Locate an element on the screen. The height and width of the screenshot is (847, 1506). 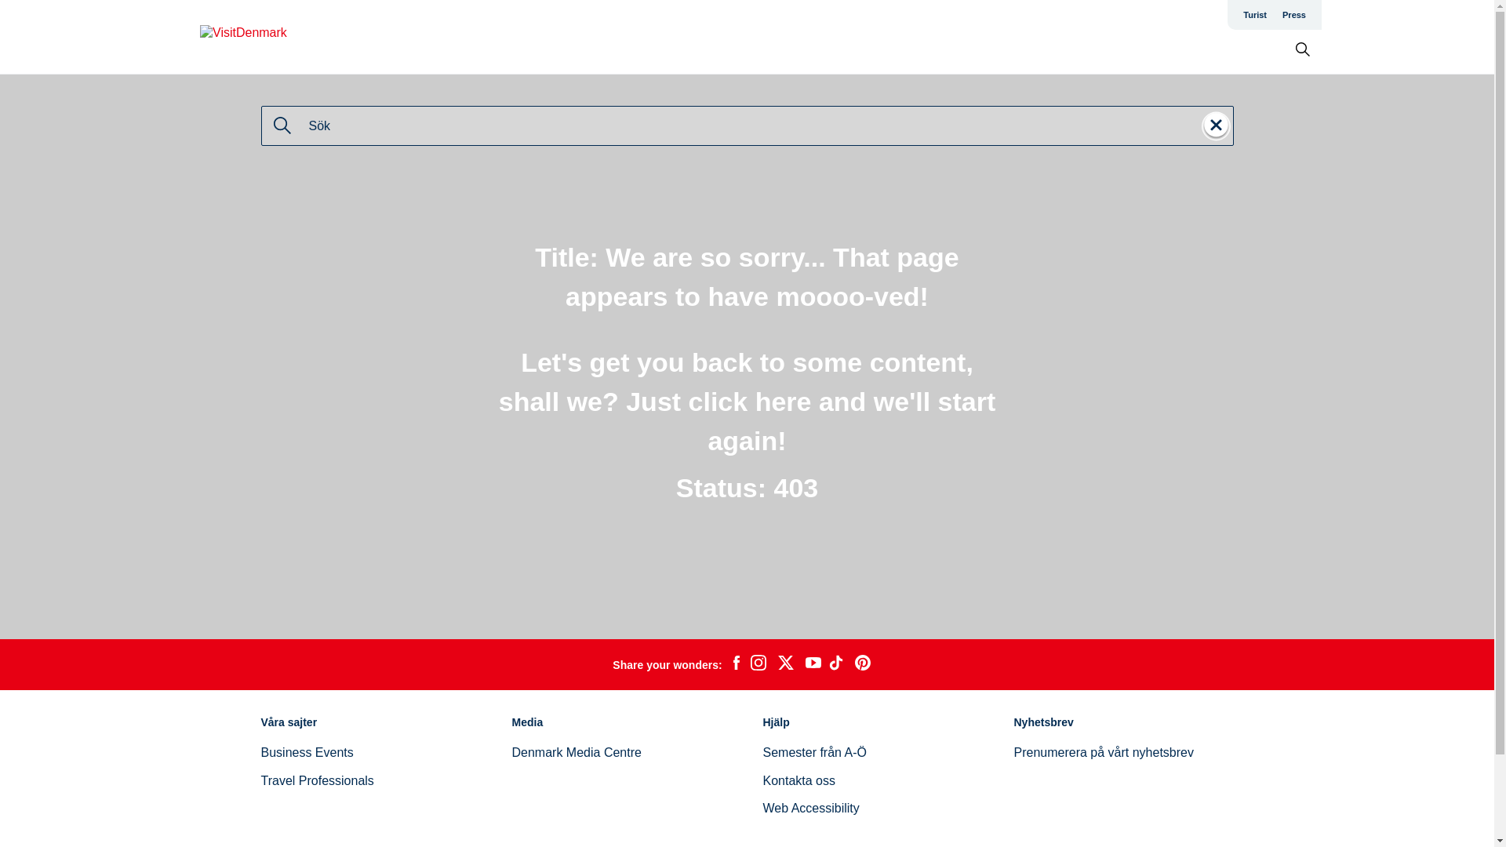
Kontakta oss is located at coordinates (798, 781).